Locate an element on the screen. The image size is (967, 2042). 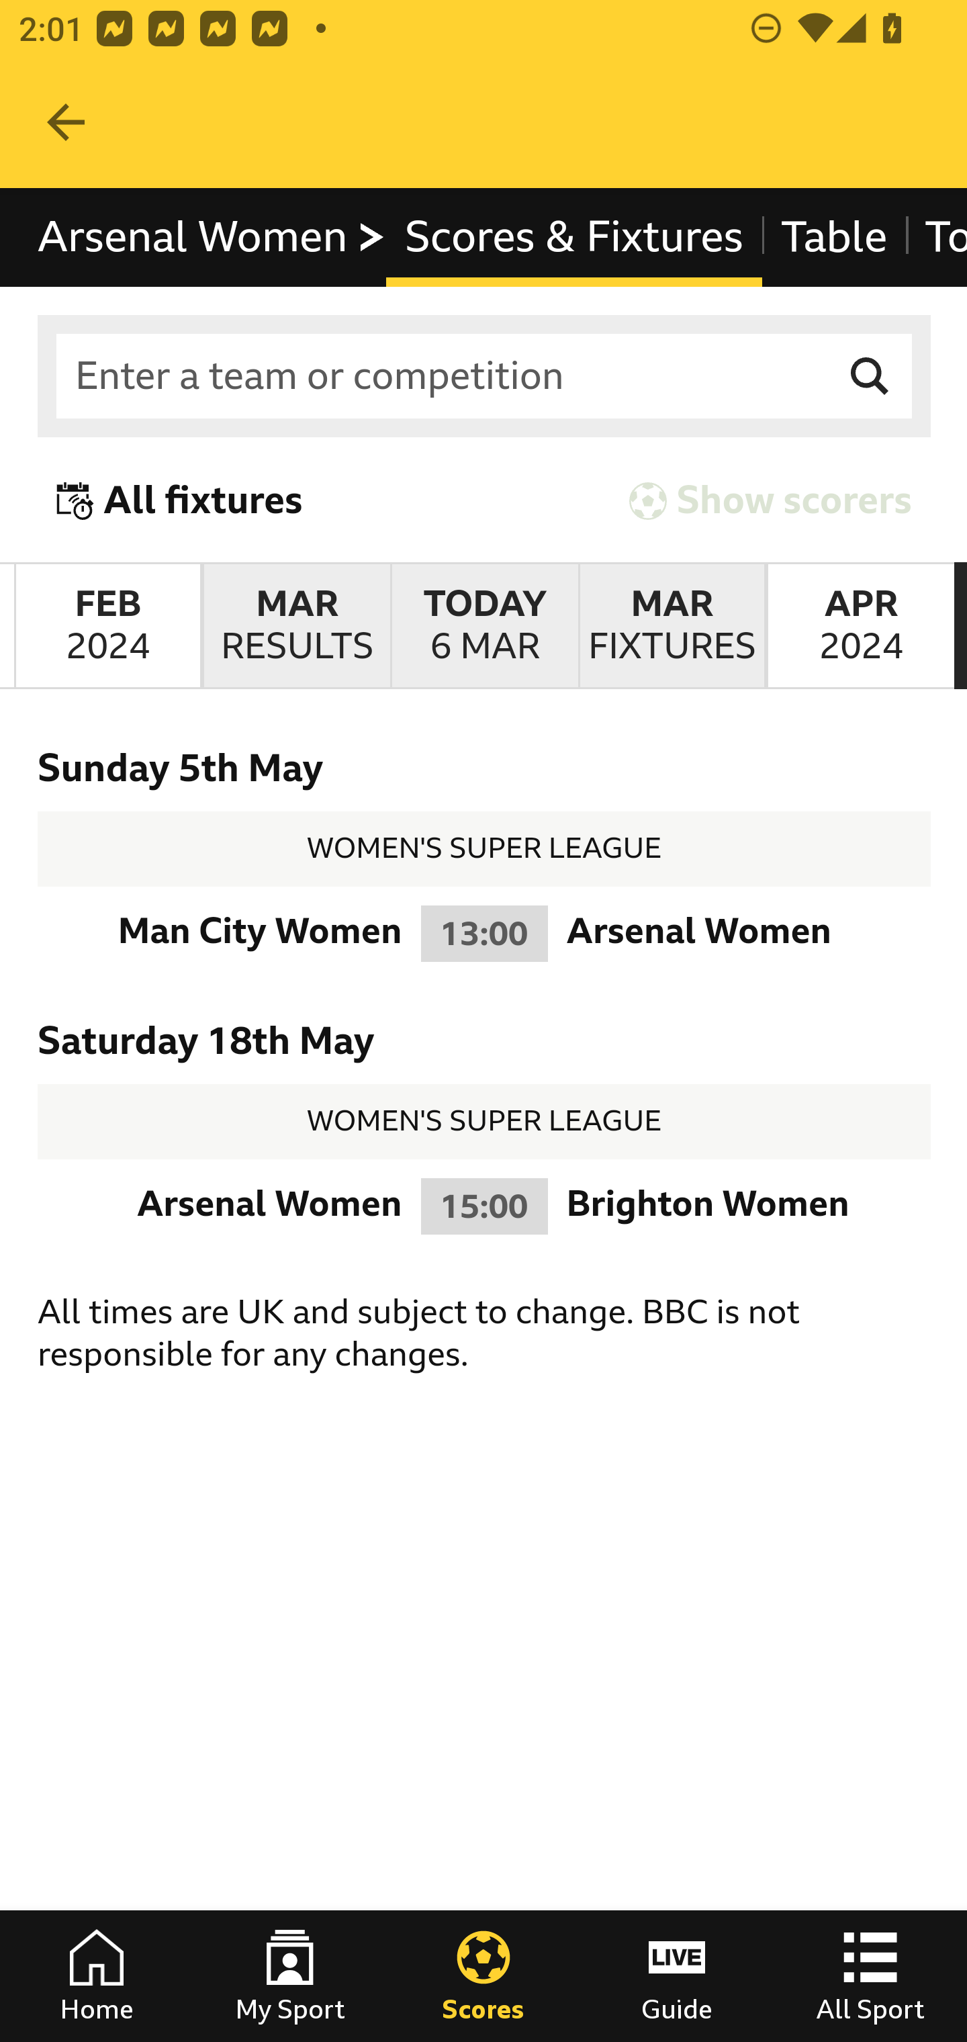
Search is located at coordinates (870, 376).